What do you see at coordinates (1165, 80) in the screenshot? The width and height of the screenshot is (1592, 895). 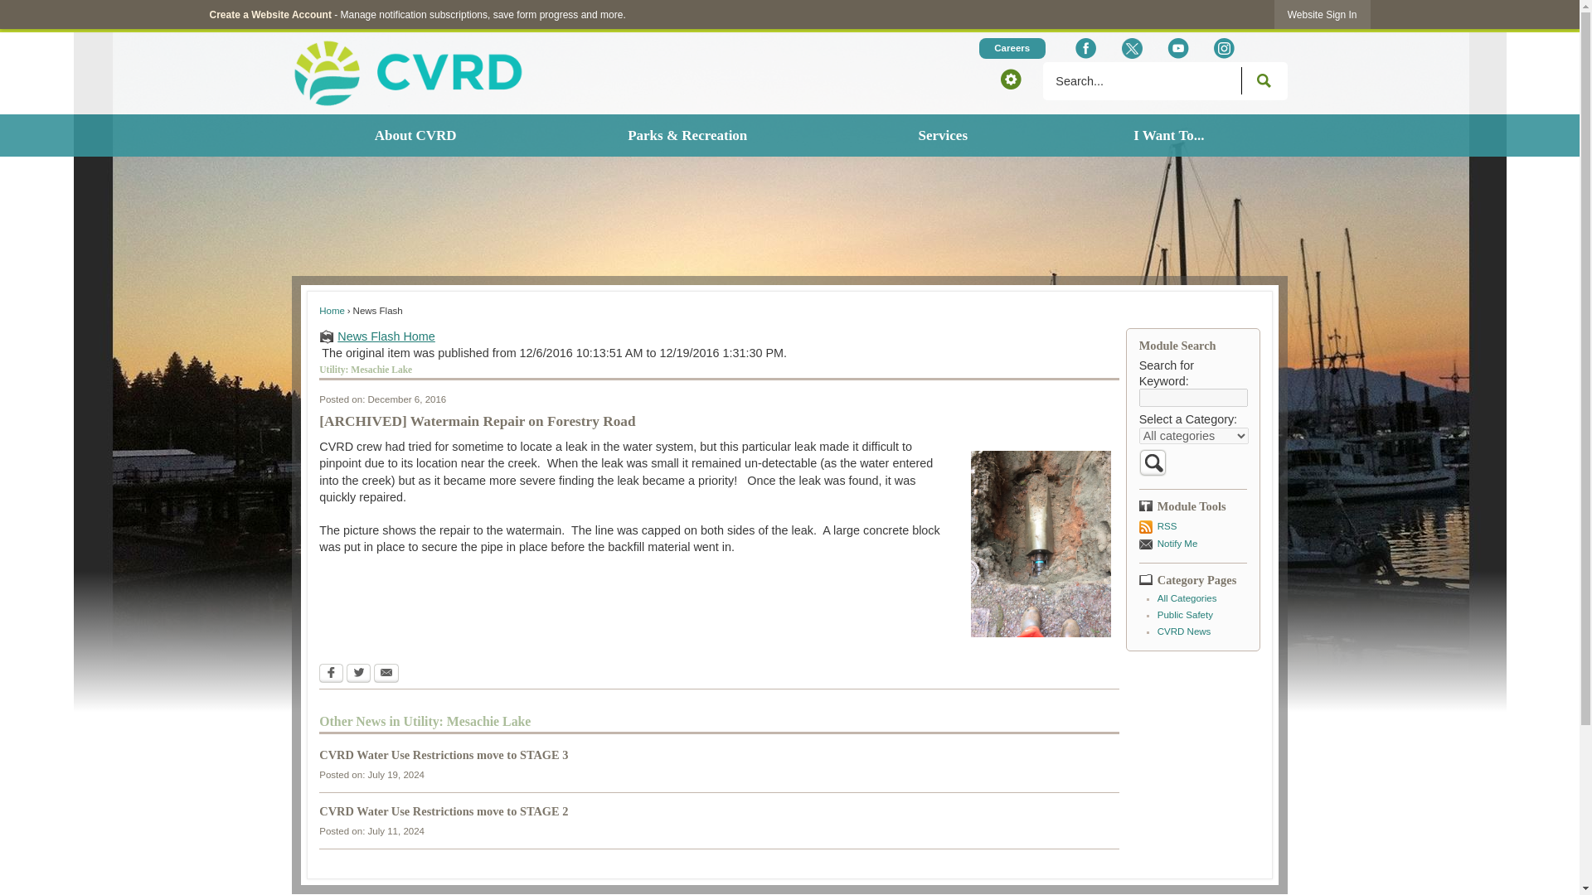 I see `Search...` at bounding box center [1165, 80].